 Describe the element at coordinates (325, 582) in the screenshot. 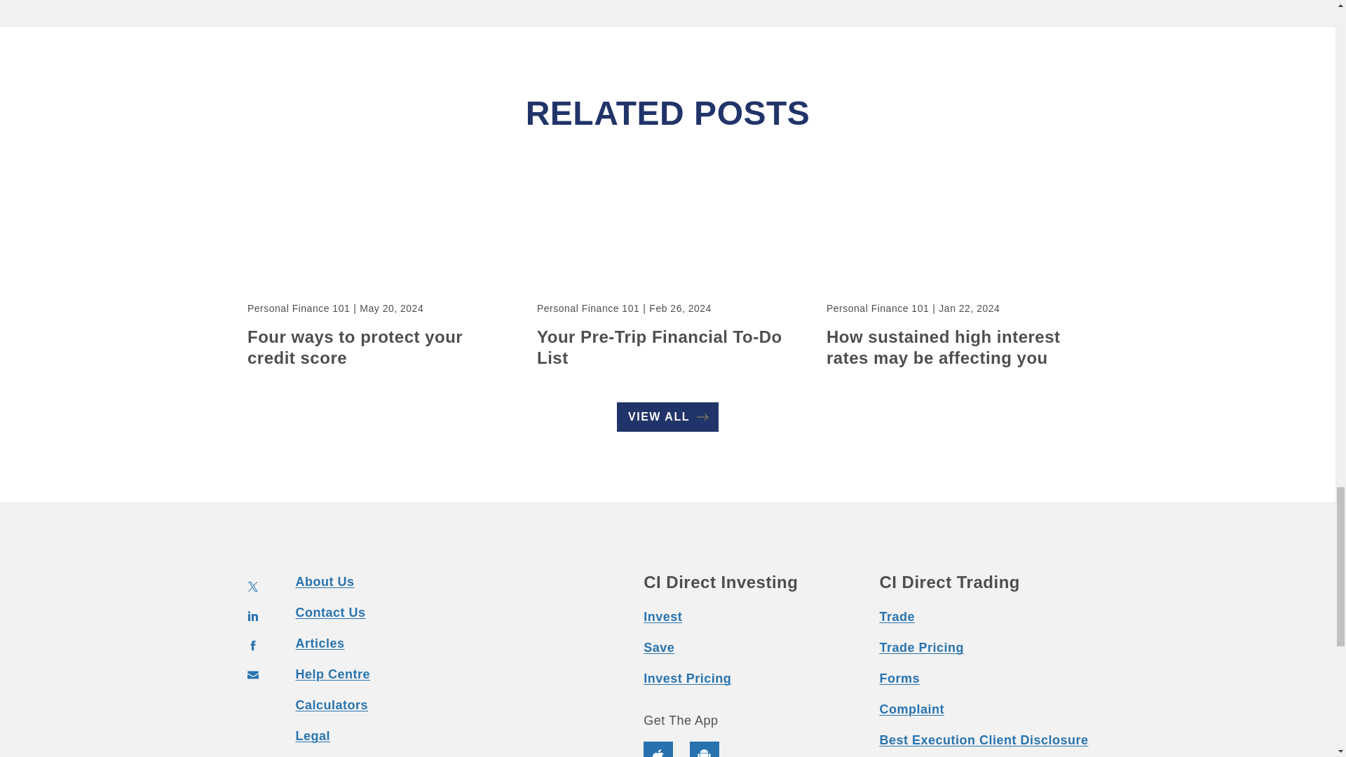

I see `About Us` at that location.